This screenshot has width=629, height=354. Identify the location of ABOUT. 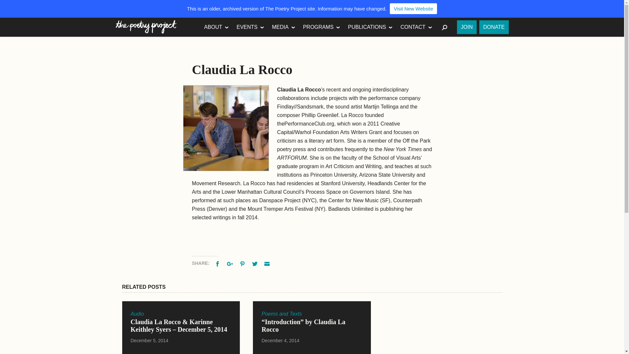
(216, 27).